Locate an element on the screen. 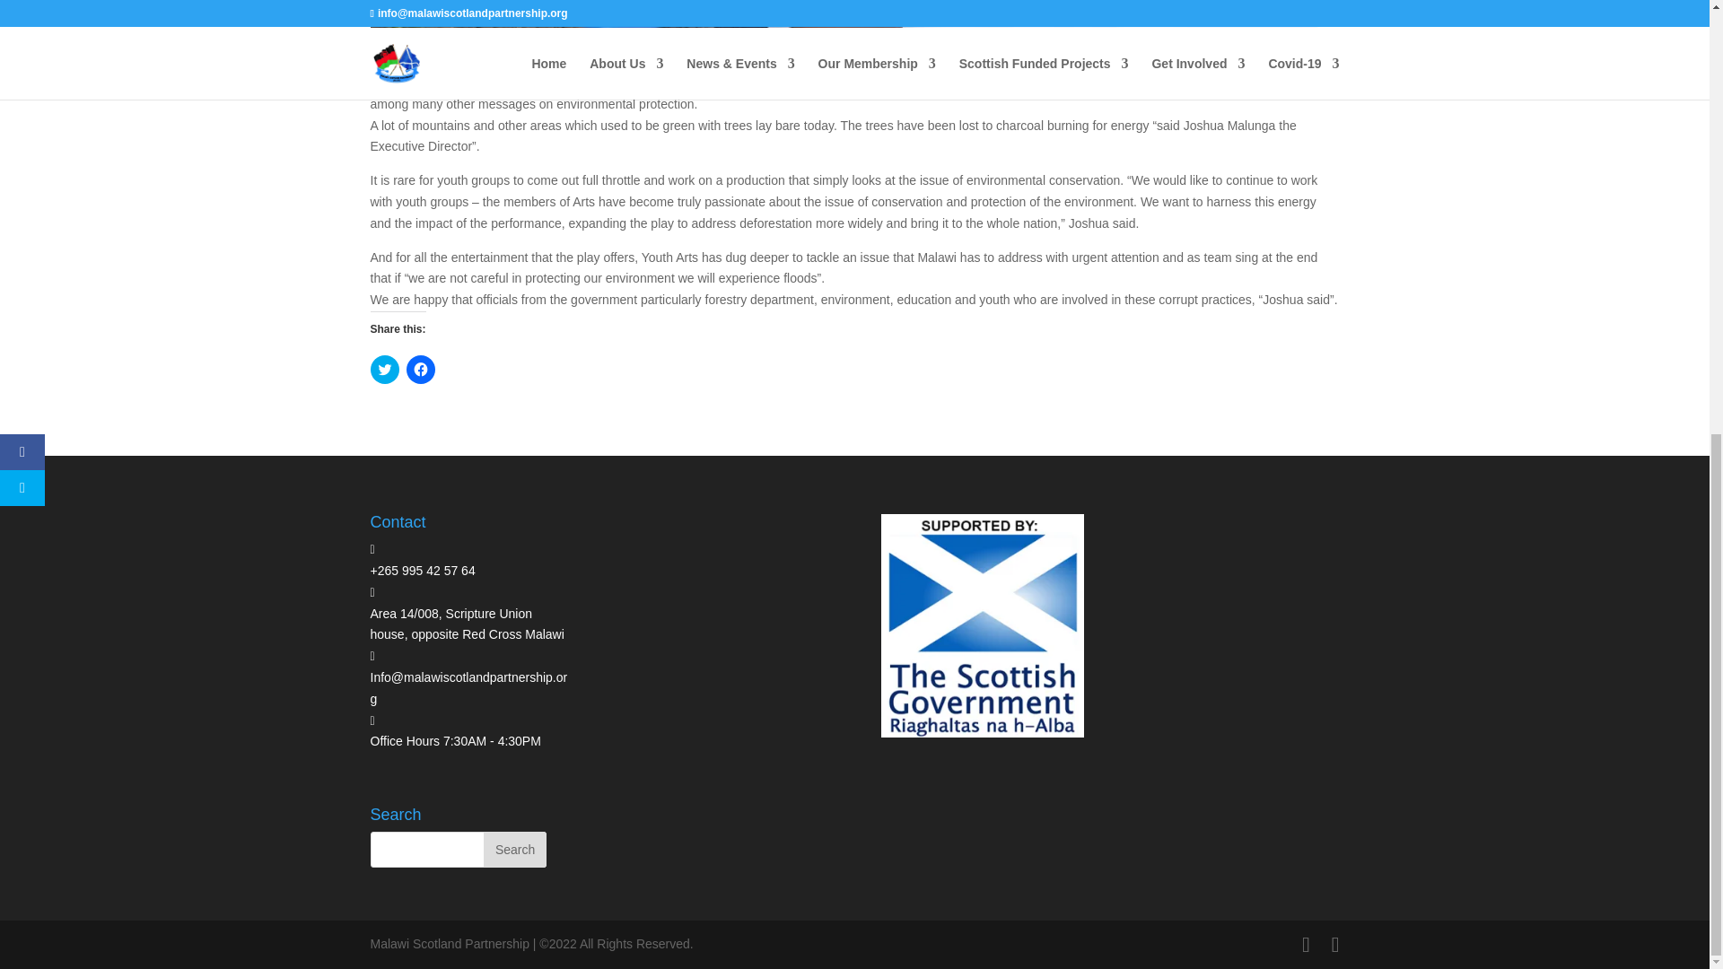 This screenshot has height=969, width=1723. Click to share on Facebook is located at coordinates (419, 370).